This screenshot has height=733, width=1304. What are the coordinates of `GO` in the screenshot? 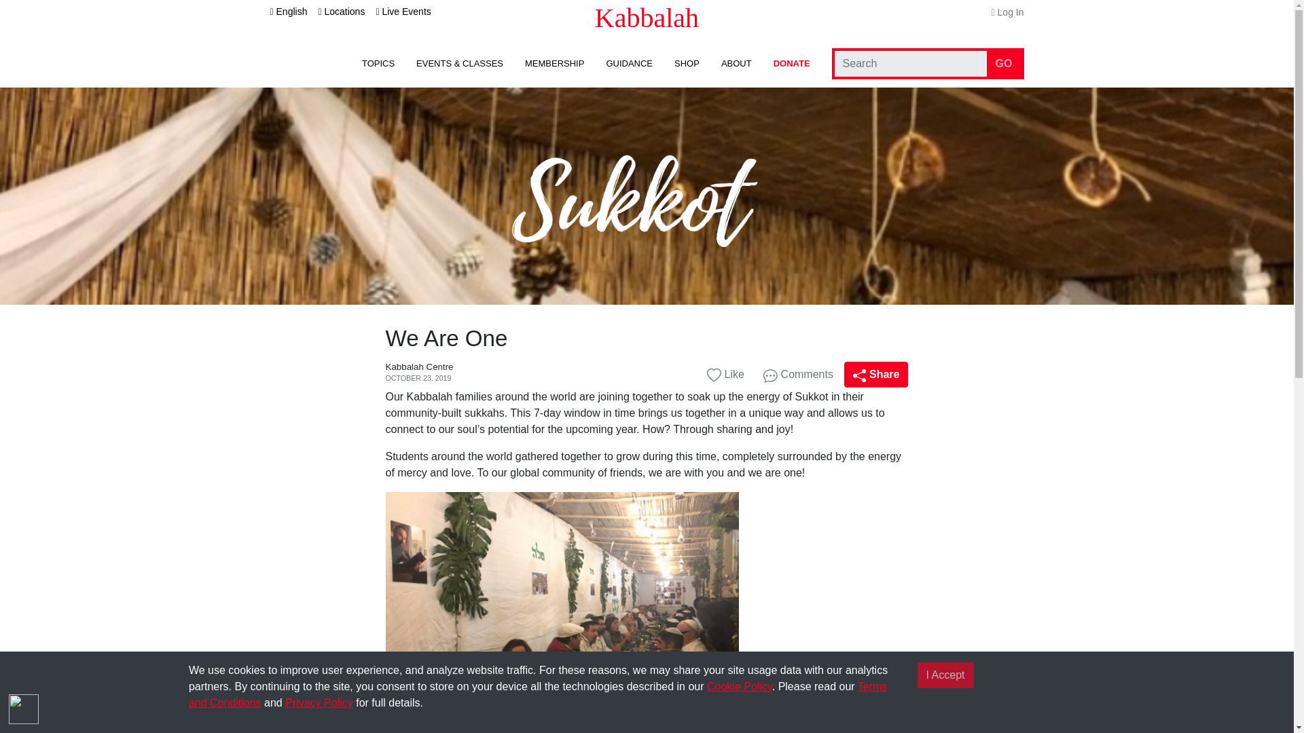 It's located at (1004, 64).